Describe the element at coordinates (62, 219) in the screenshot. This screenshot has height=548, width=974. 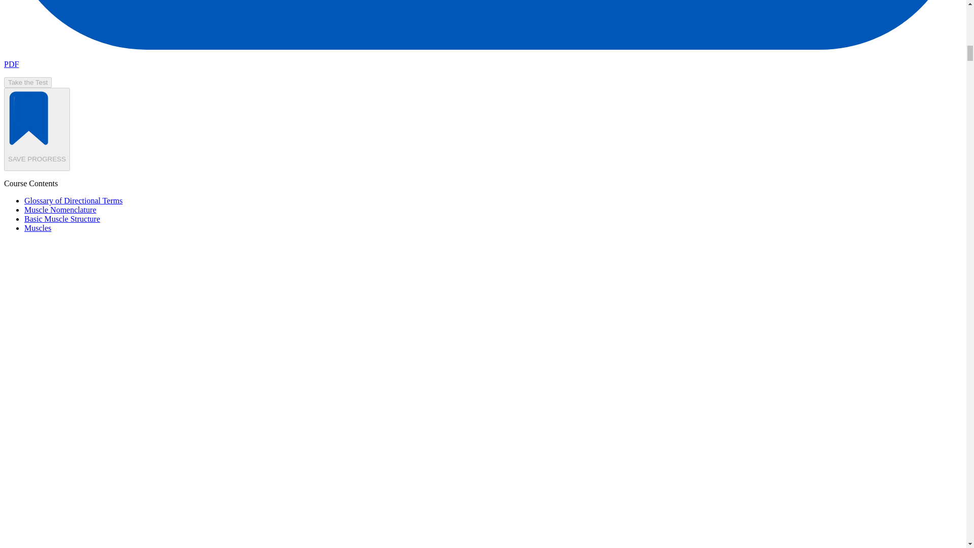
I see `Basic Muscle Structure` at that location.